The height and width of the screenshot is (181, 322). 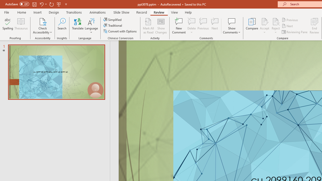 I want to click on Thesaurus..., so click(x=21, y=26).